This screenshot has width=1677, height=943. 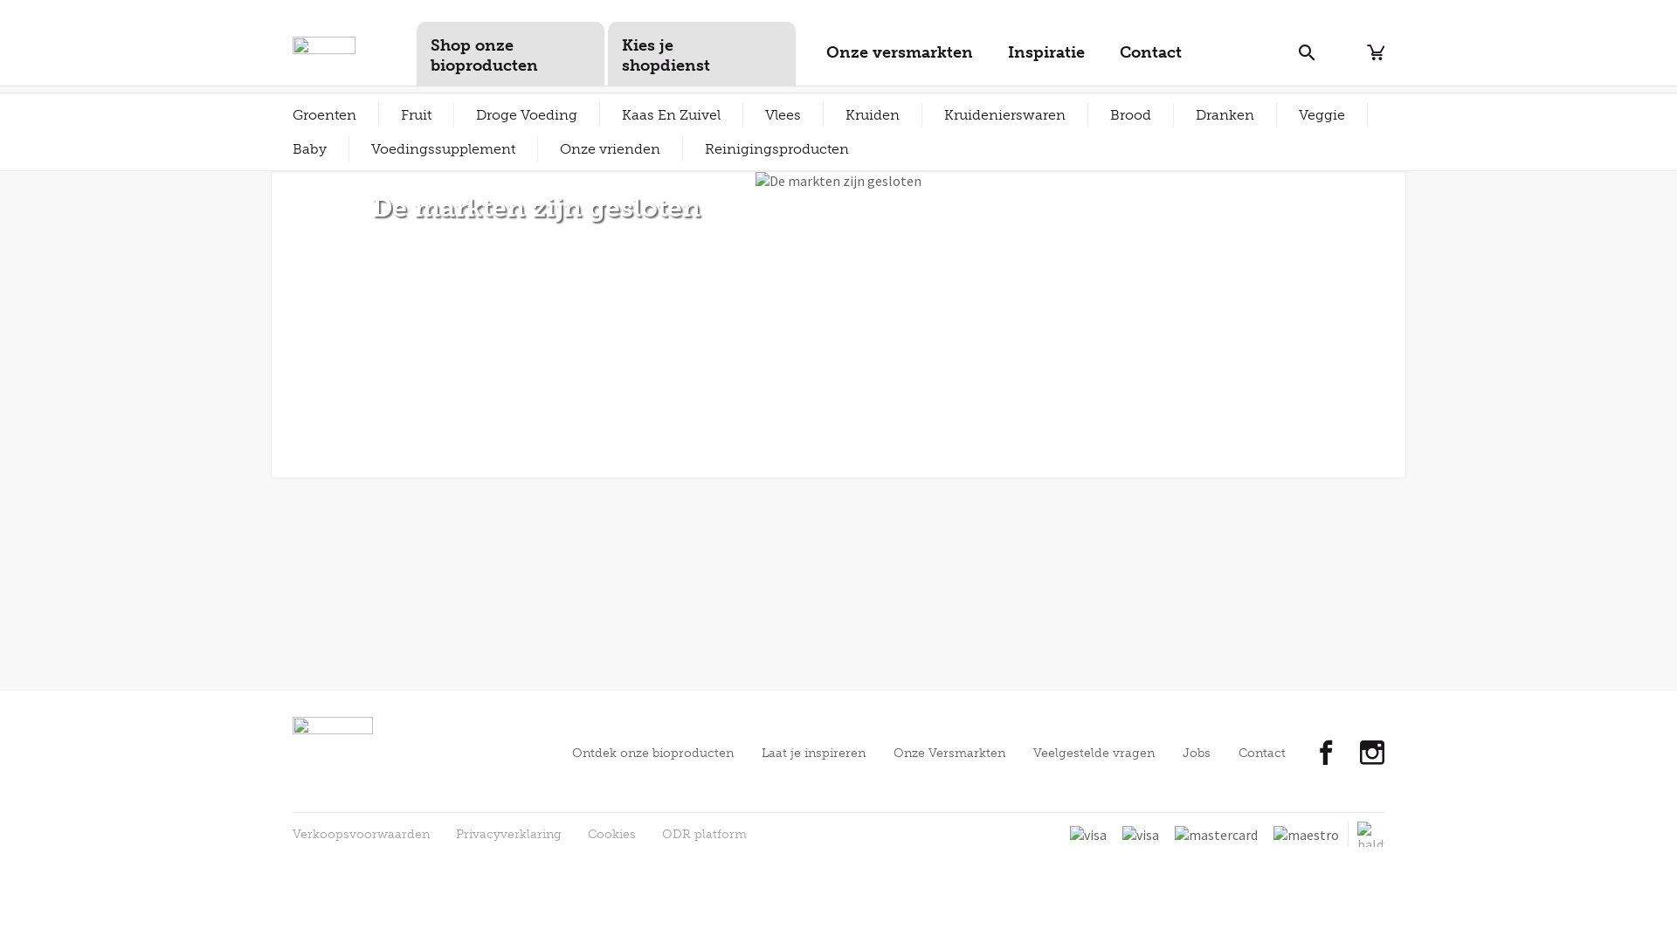 I want to click on Droge Voeding, so click(x=527, y=115).